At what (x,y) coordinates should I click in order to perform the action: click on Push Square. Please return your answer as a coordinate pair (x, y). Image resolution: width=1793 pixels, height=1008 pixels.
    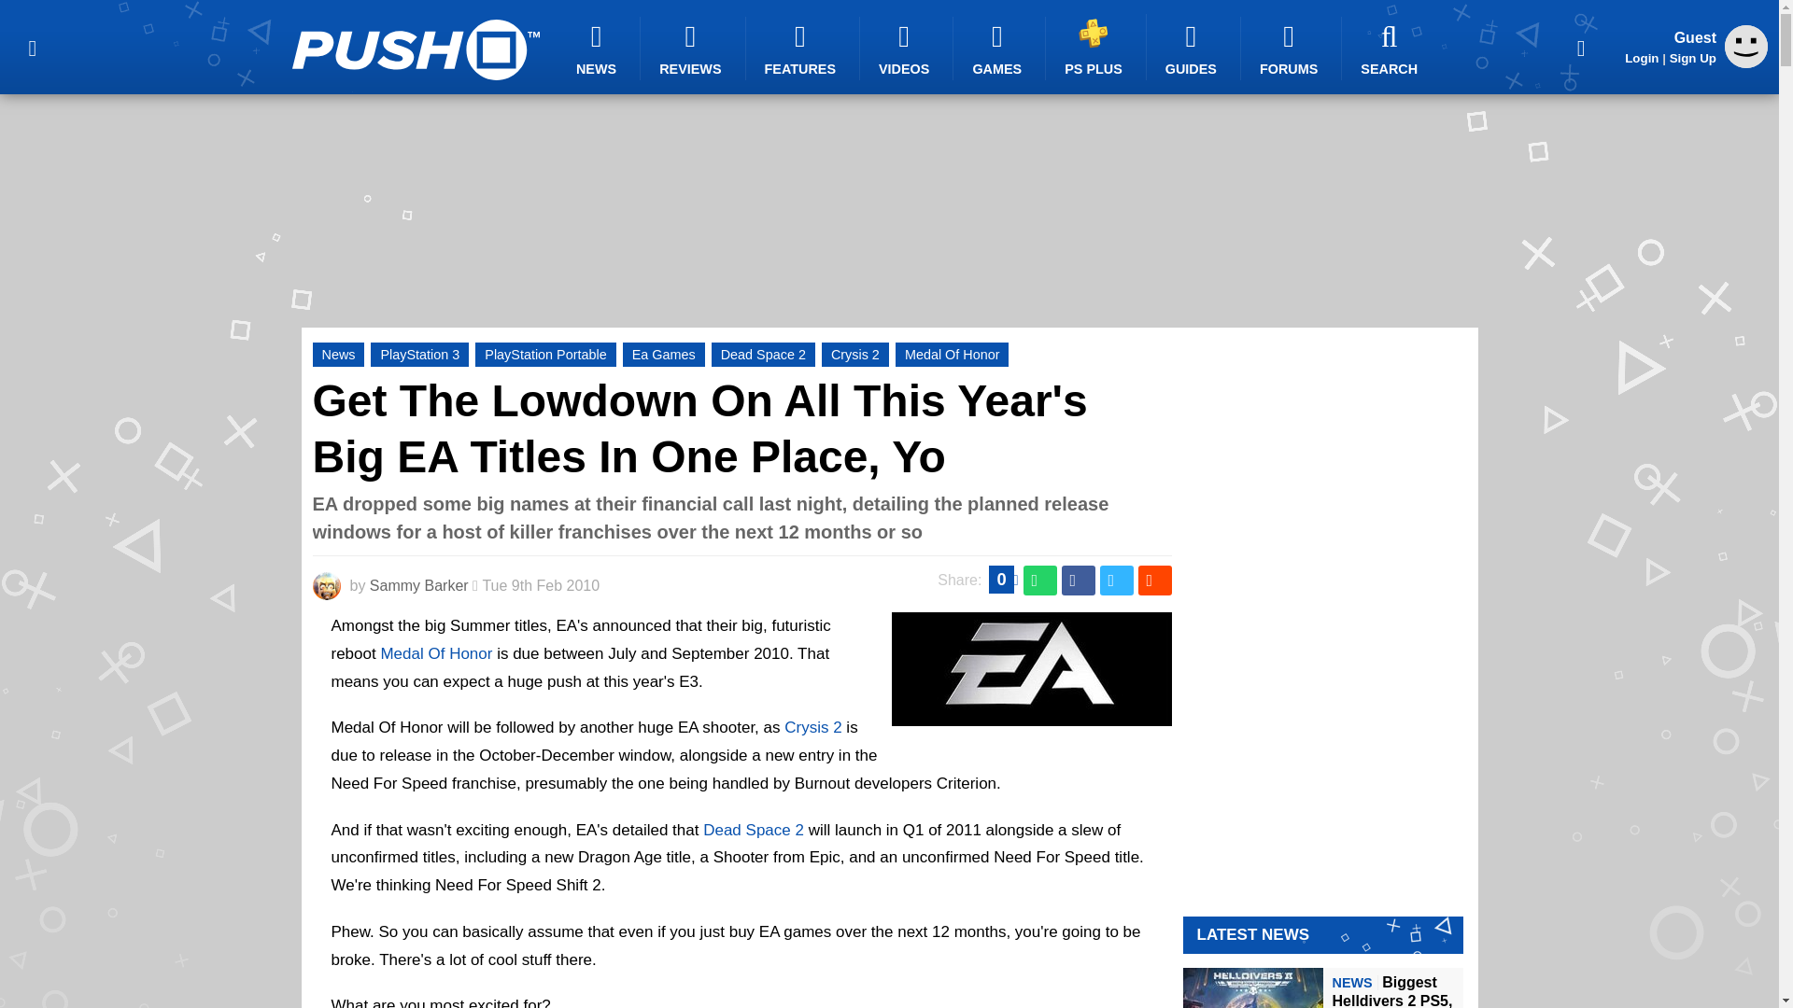
    Looking at the image, I should click on (415, 49).